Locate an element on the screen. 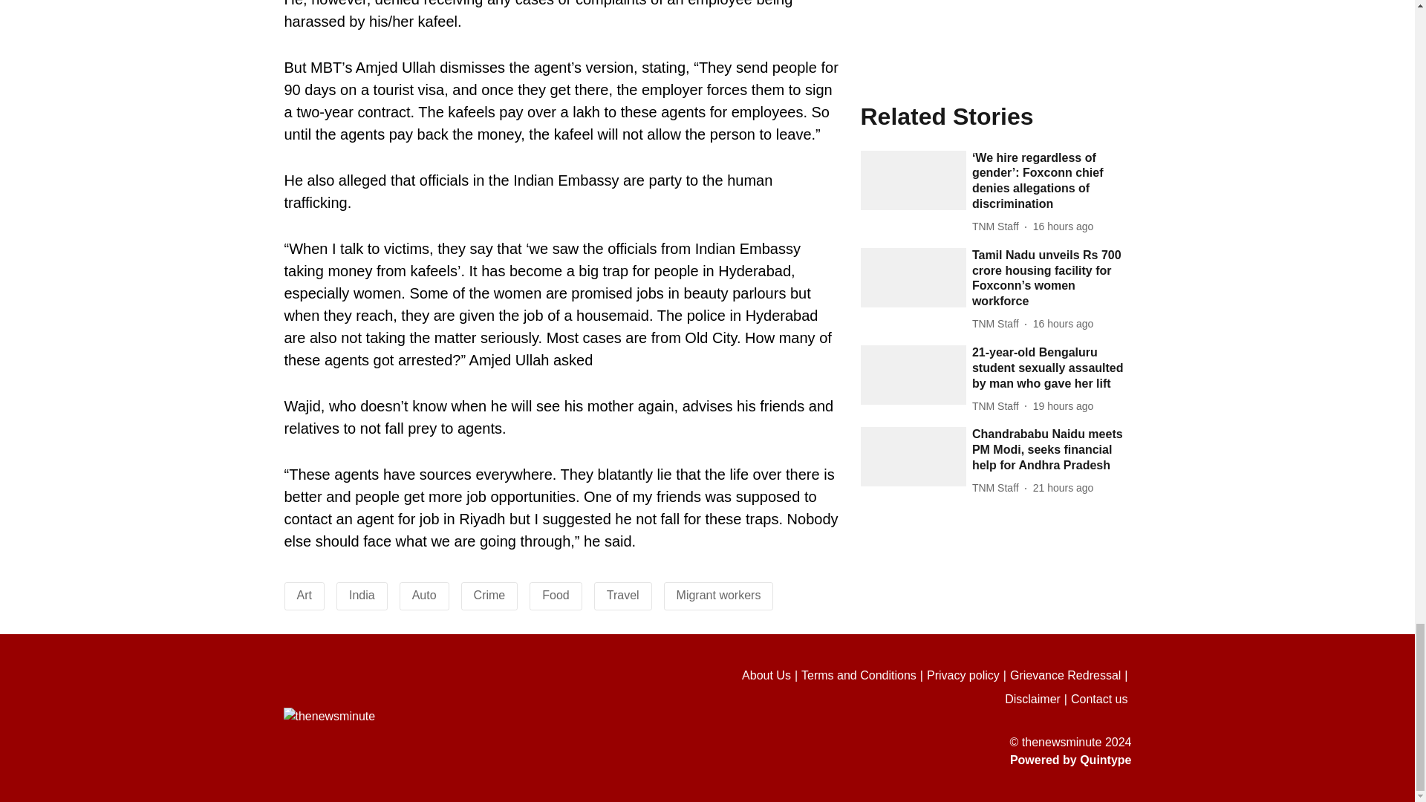 The height and width of the screenshot is (802, 1426). Crime is located at coordinates (489, 595).